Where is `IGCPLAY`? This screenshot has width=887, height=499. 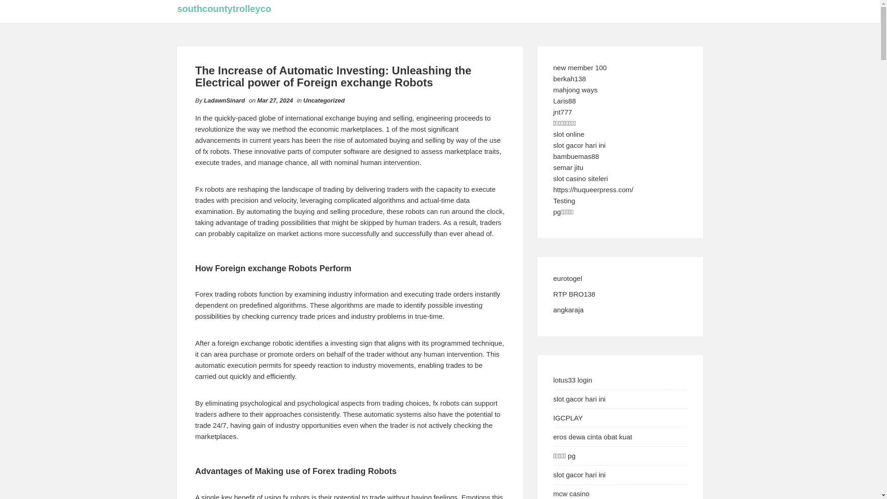
IGCPLAY is located at coordinates (568, 418).